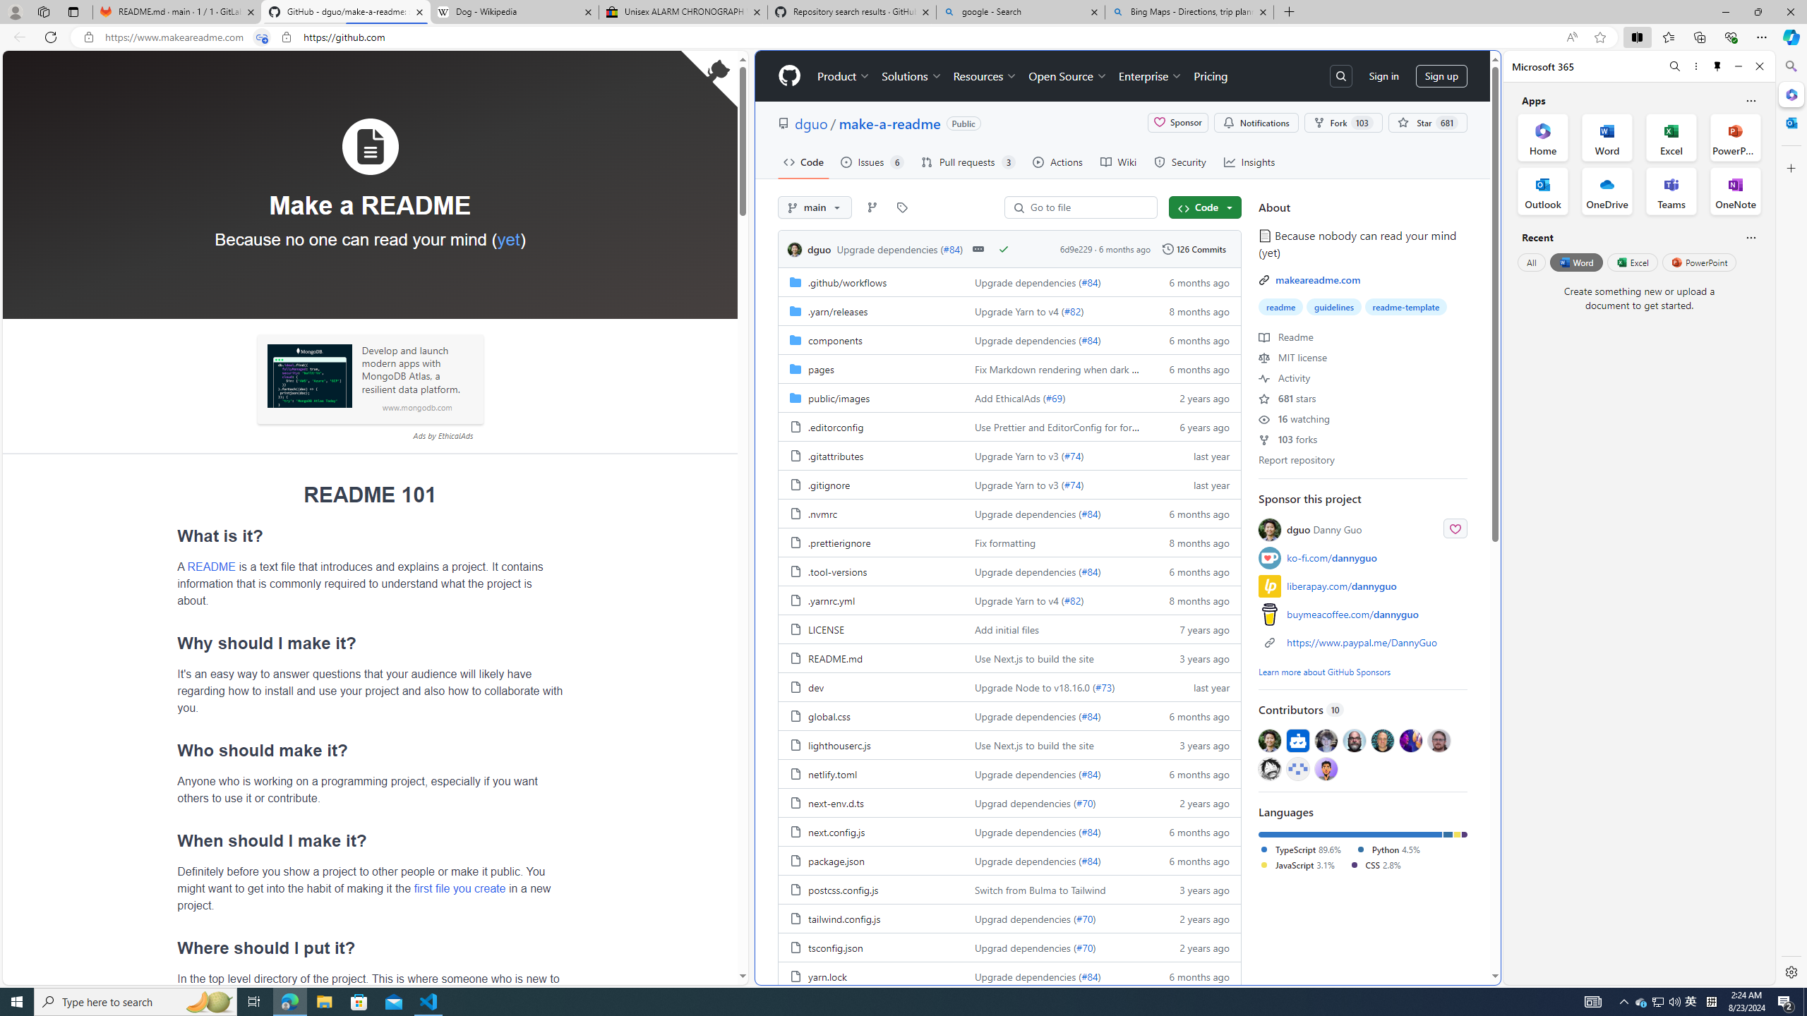  I want to click on AutomationID: folder-row-3, so click(1009, 368).